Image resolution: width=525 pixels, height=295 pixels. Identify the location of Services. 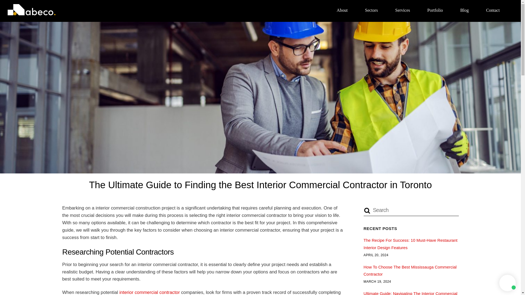
(402, 10).